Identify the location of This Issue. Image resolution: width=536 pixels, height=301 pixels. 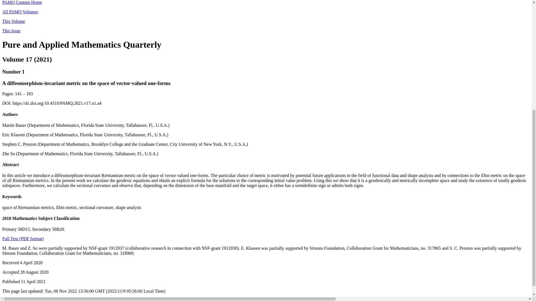
(11, 31).